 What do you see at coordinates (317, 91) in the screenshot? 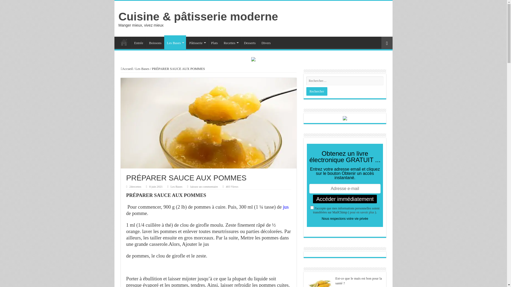
I see `Rechercher` at bounding box center [317, 91].